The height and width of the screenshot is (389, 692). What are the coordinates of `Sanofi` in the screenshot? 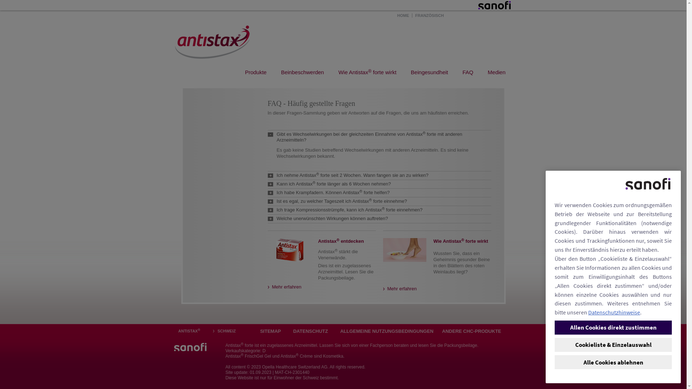 It's located at (190, 347).